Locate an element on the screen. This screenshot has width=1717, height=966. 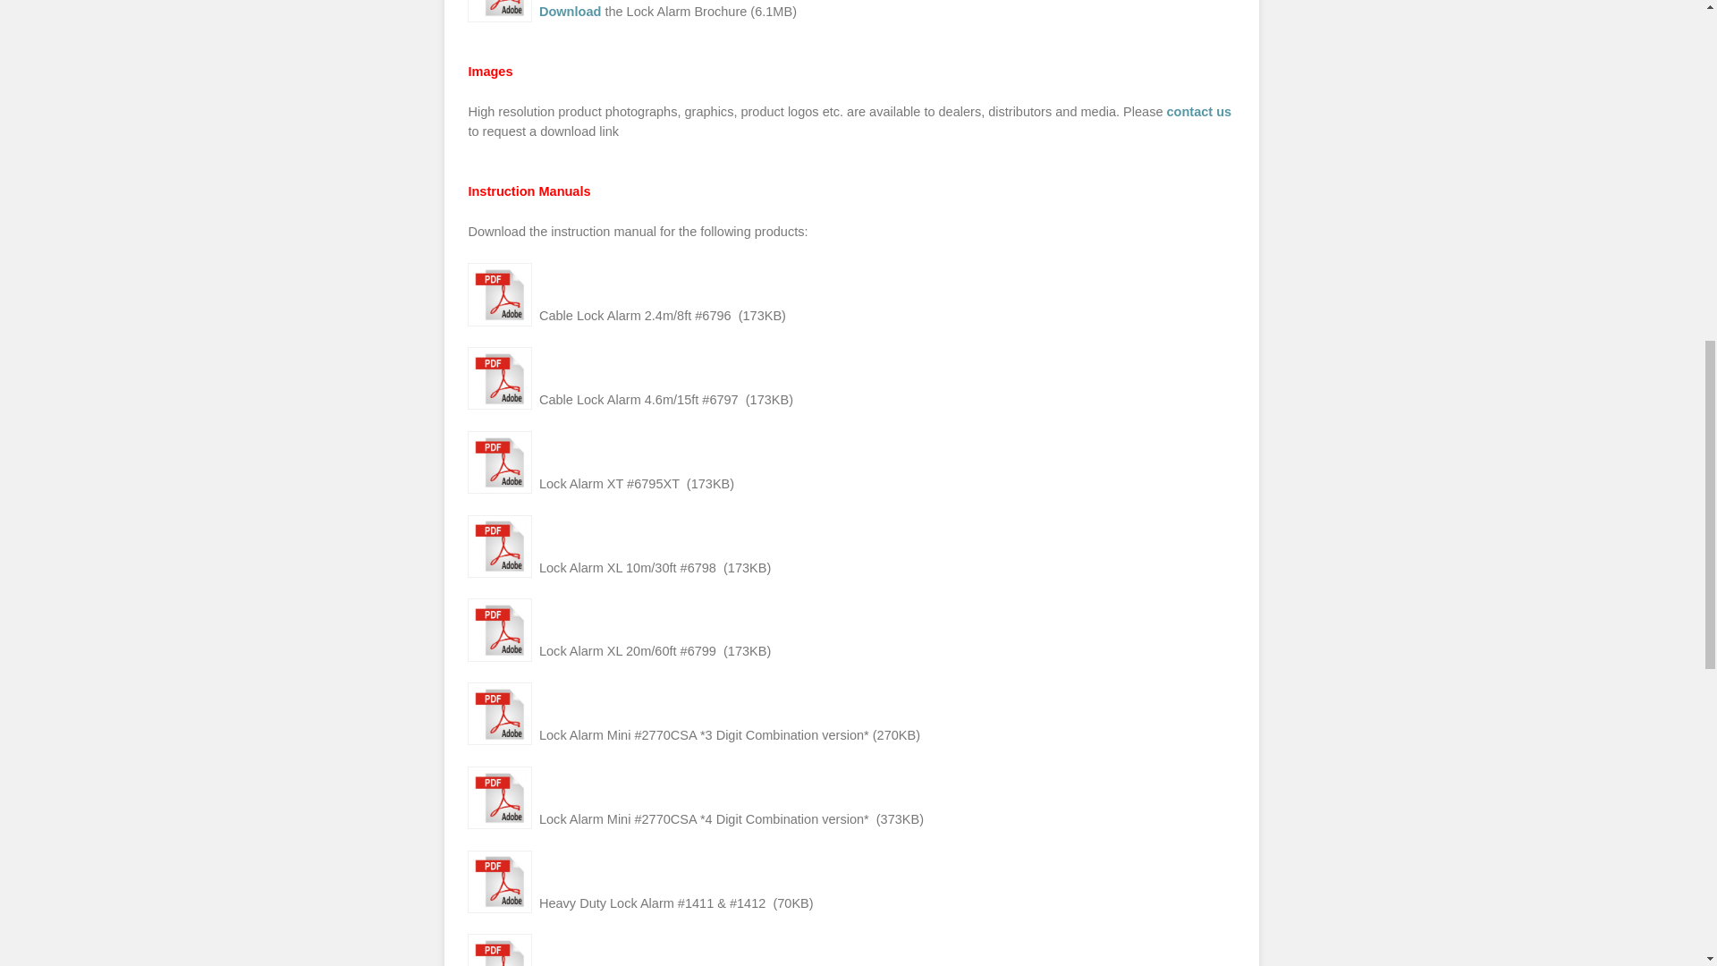
PDF is located at coordinates (499, 11).